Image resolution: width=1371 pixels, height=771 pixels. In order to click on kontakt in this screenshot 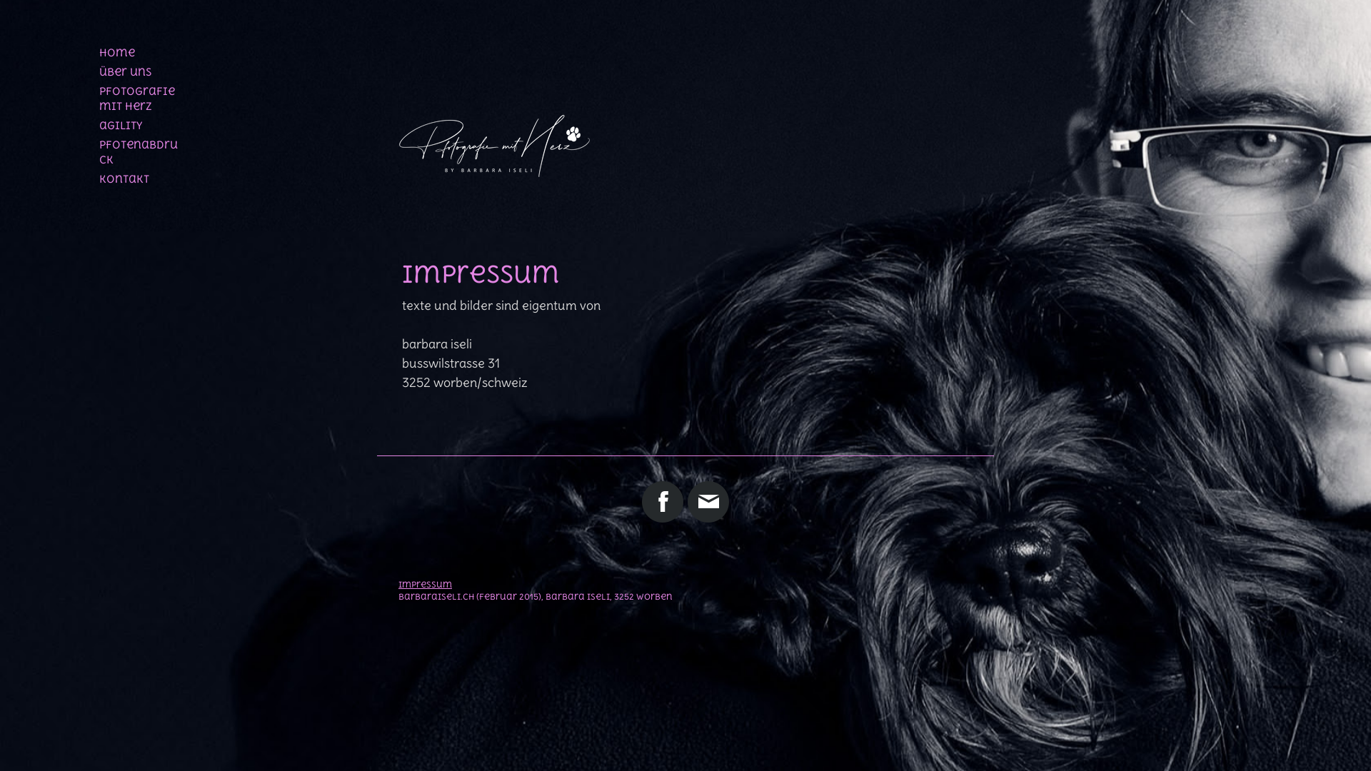, I will do `click(140, 178)`.